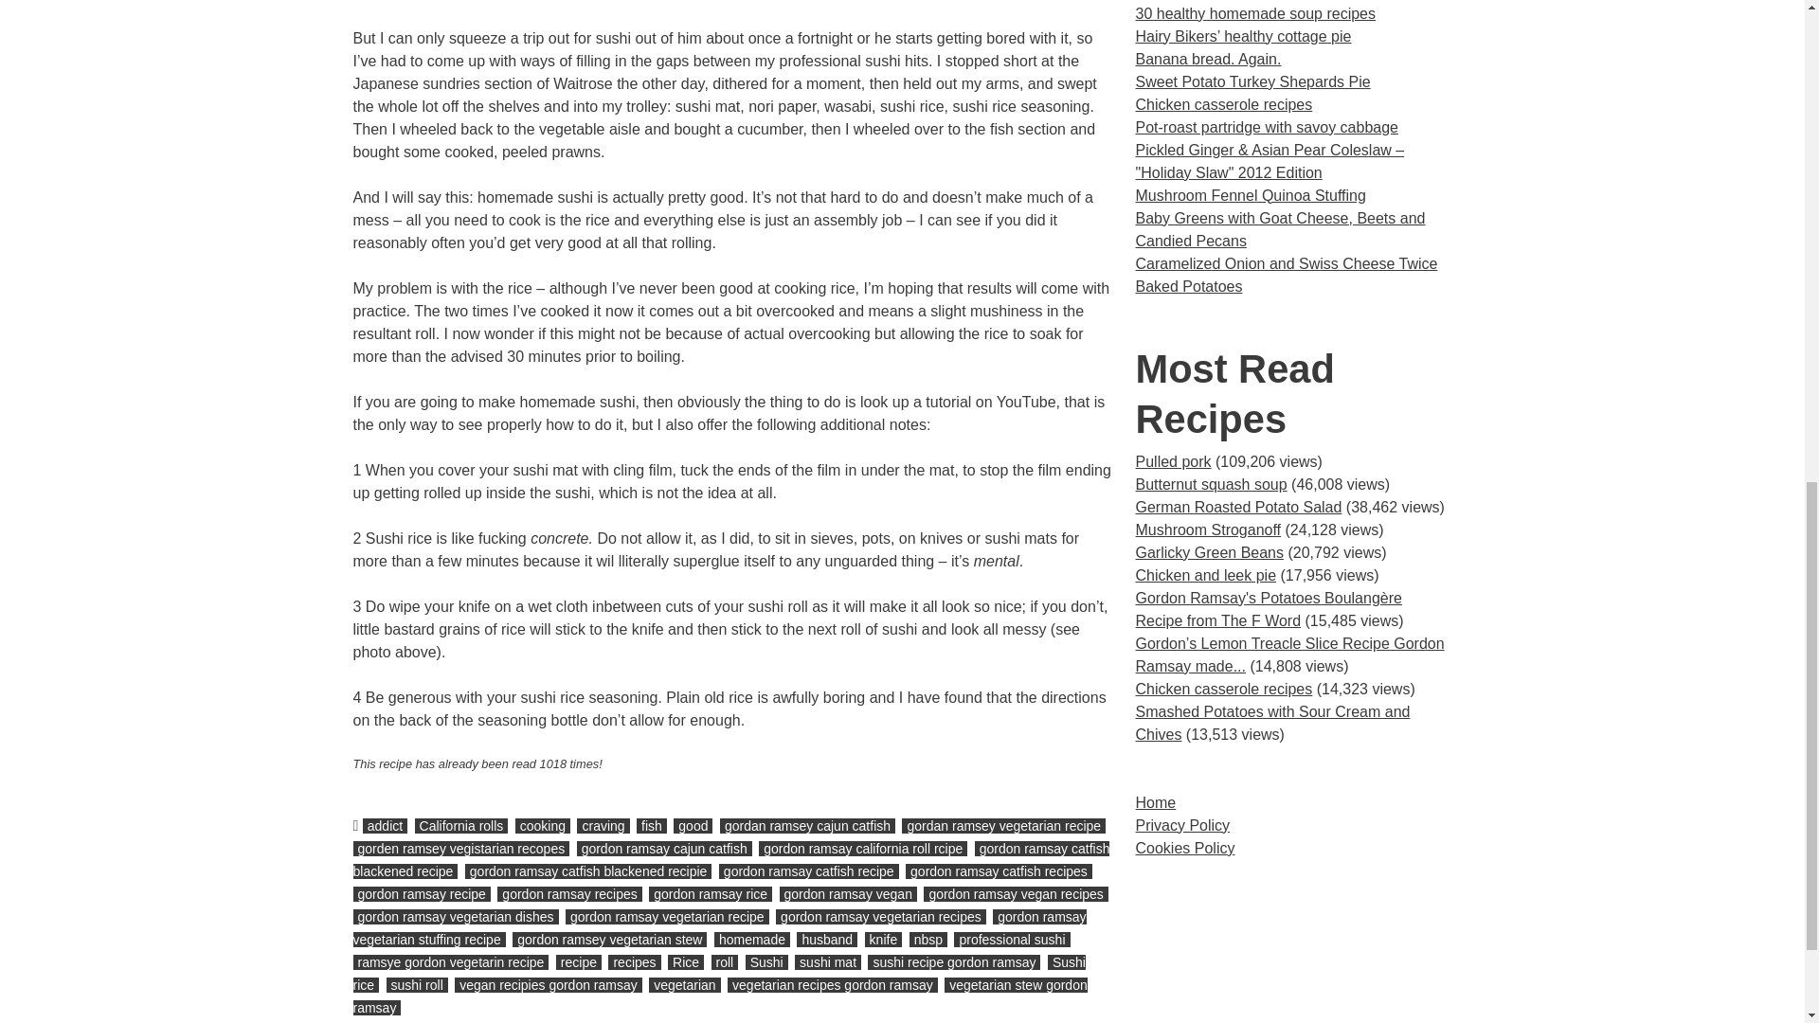 The height and width of the screenshot is (1023, 1819). I want to click on Chicken and leek pie, so click(1205, 575).